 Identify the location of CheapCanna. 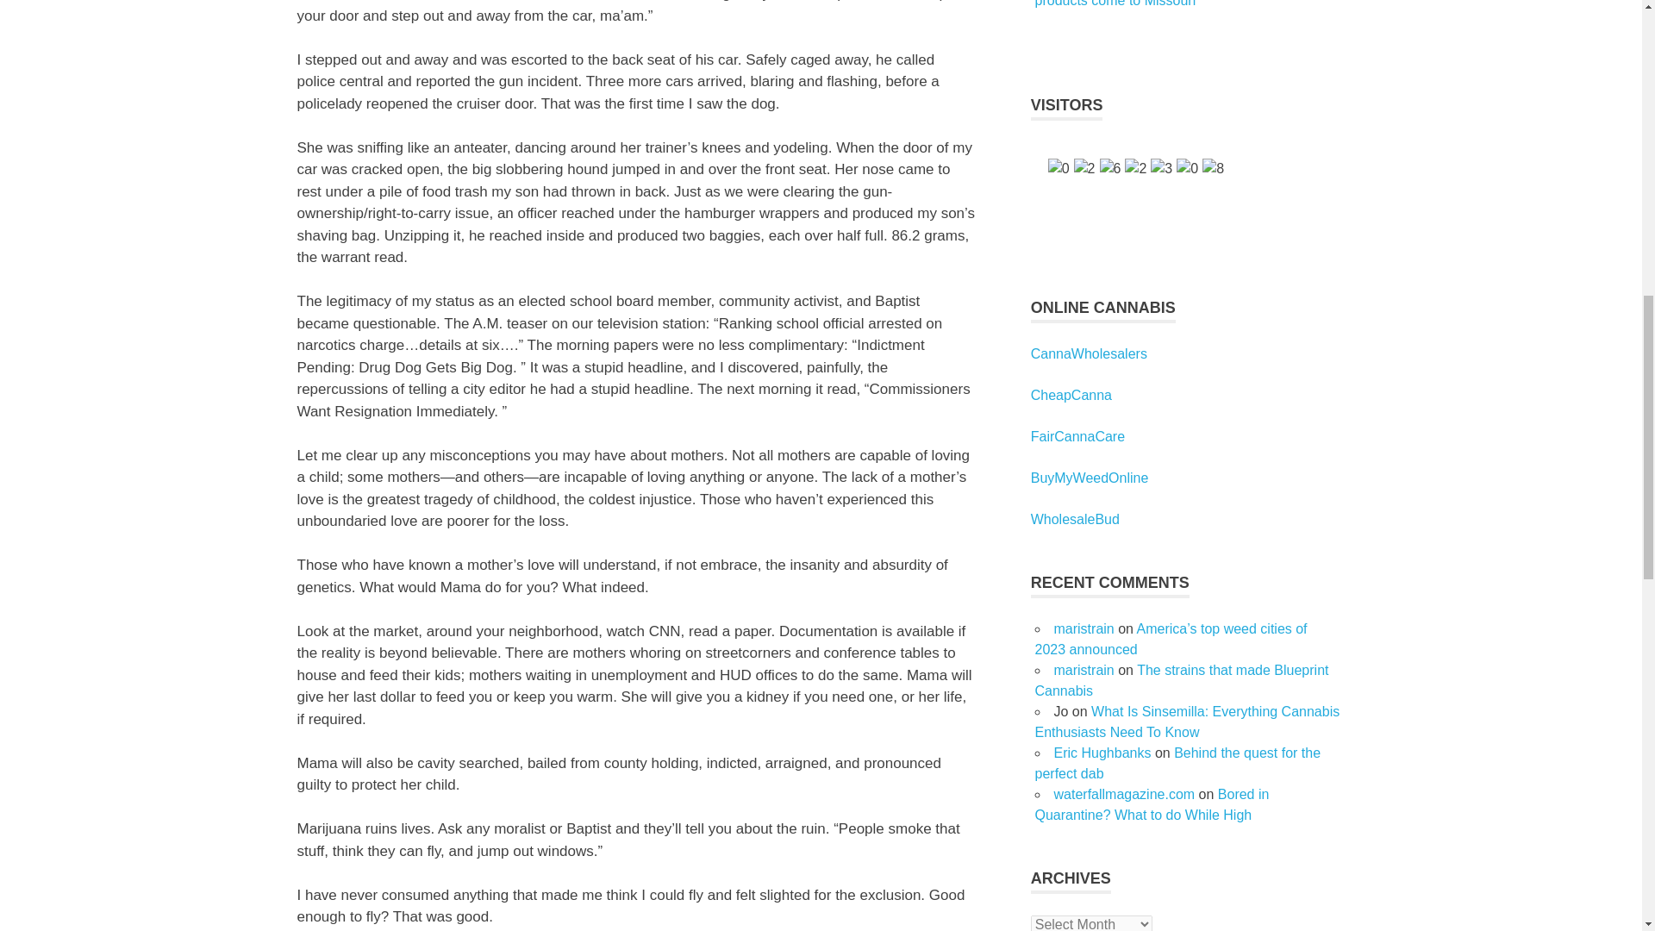
(1071, 395).